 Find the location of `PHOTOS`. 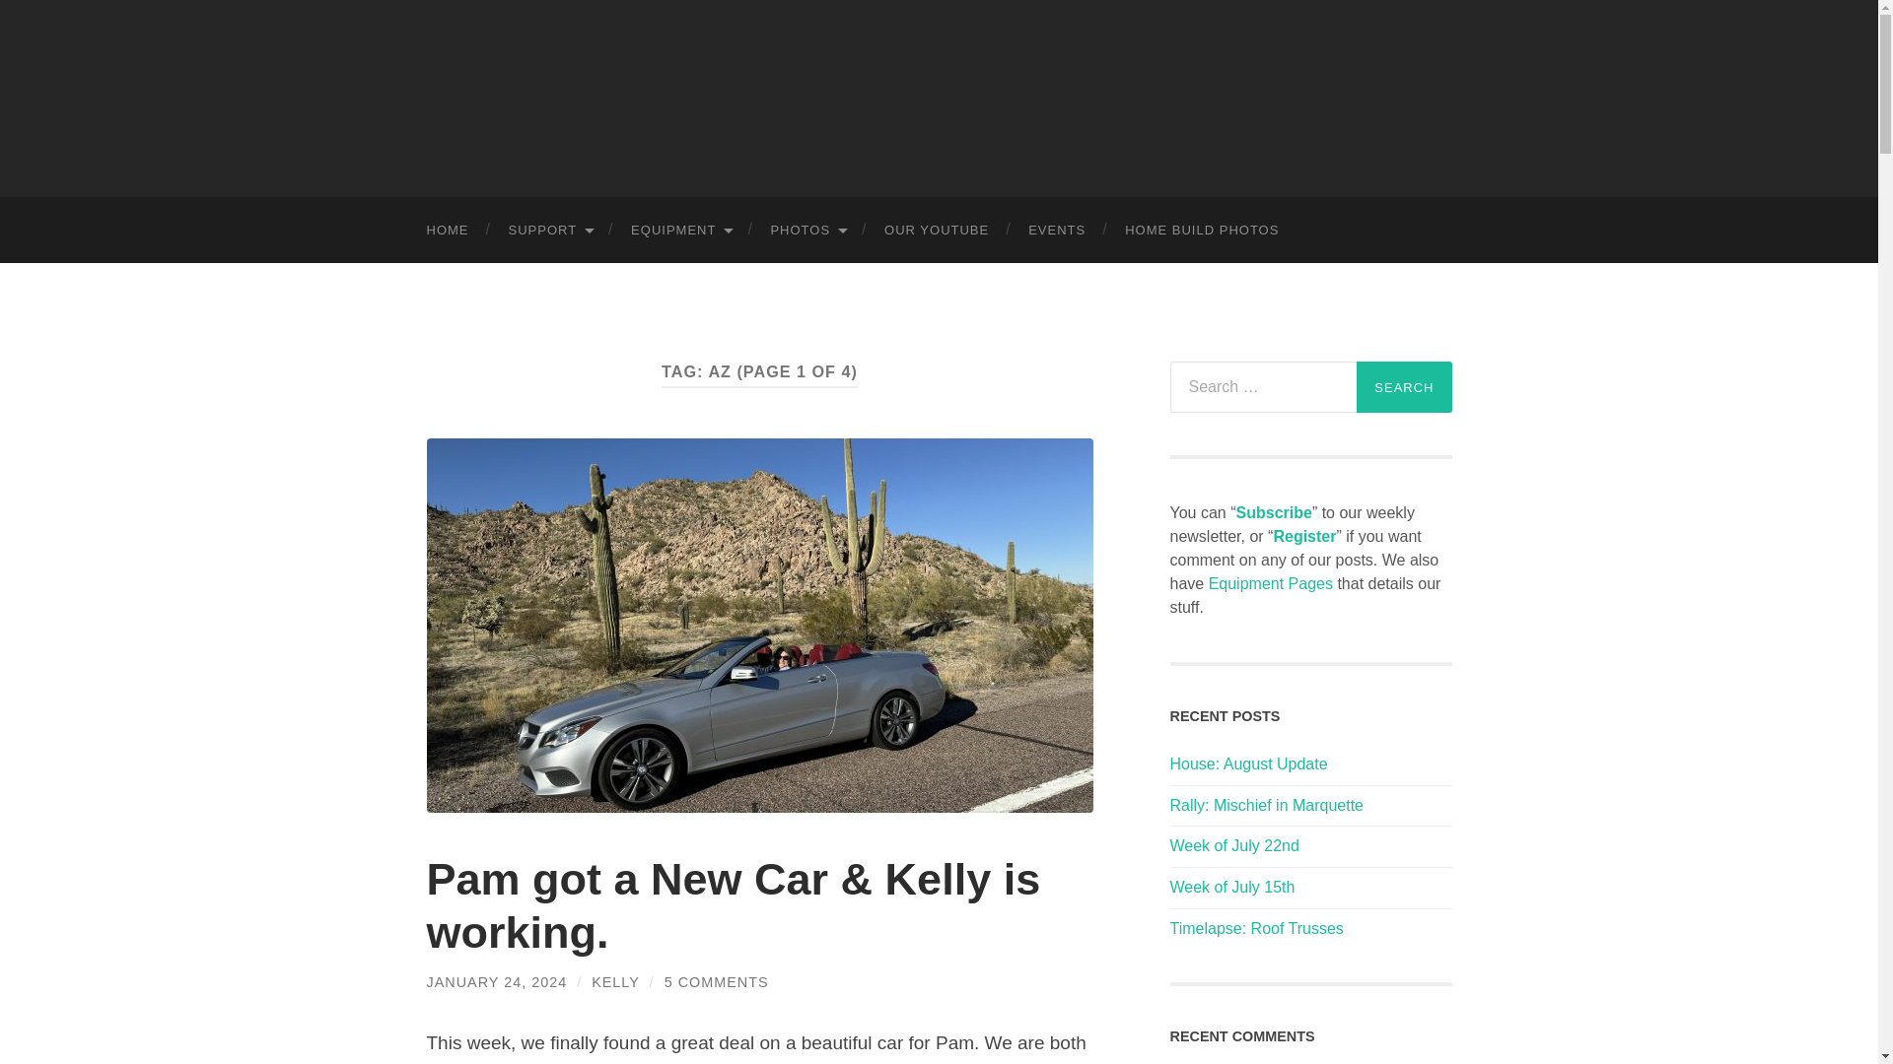

PHOTOS is located at coordinates (806, 229).